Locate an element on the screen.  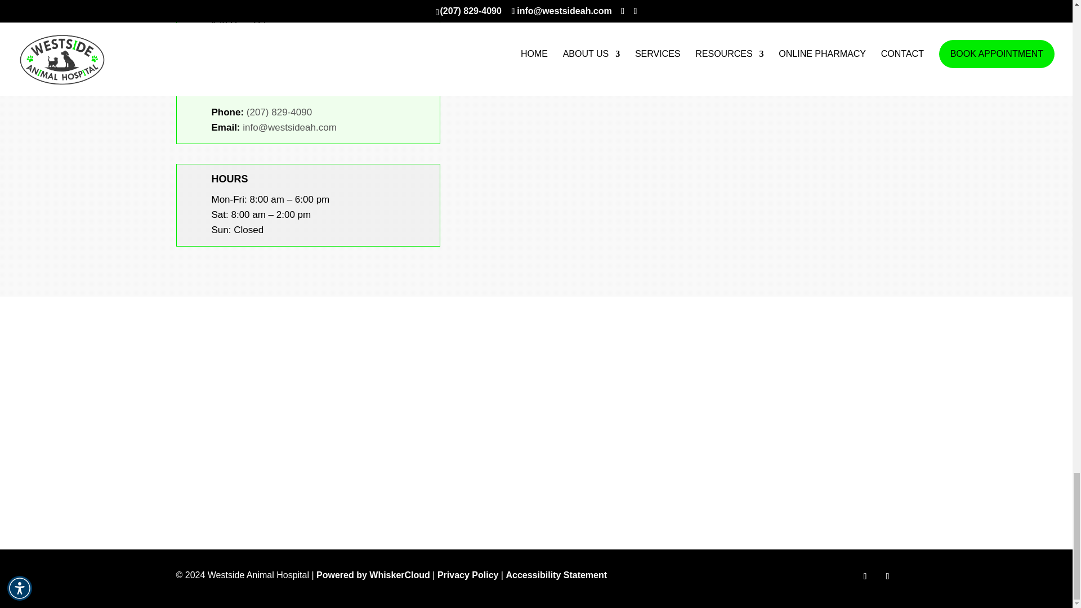
Follow on Facebook is located at coordinates (865, 576).